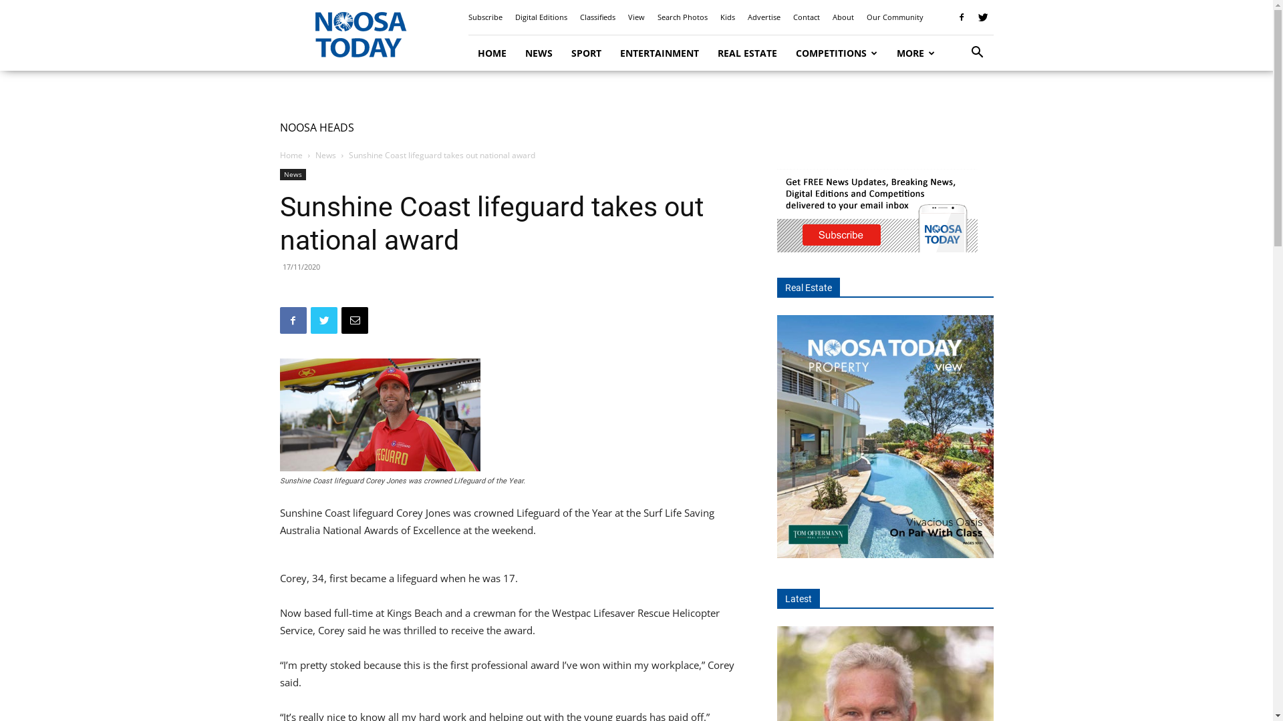  Describe the element at coordinates (492, 53) in the screenshot. I see `HOME` at that location.